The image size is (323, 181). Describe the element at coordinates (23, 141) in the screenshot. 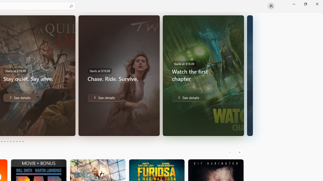

I see `Page 10` at that location.